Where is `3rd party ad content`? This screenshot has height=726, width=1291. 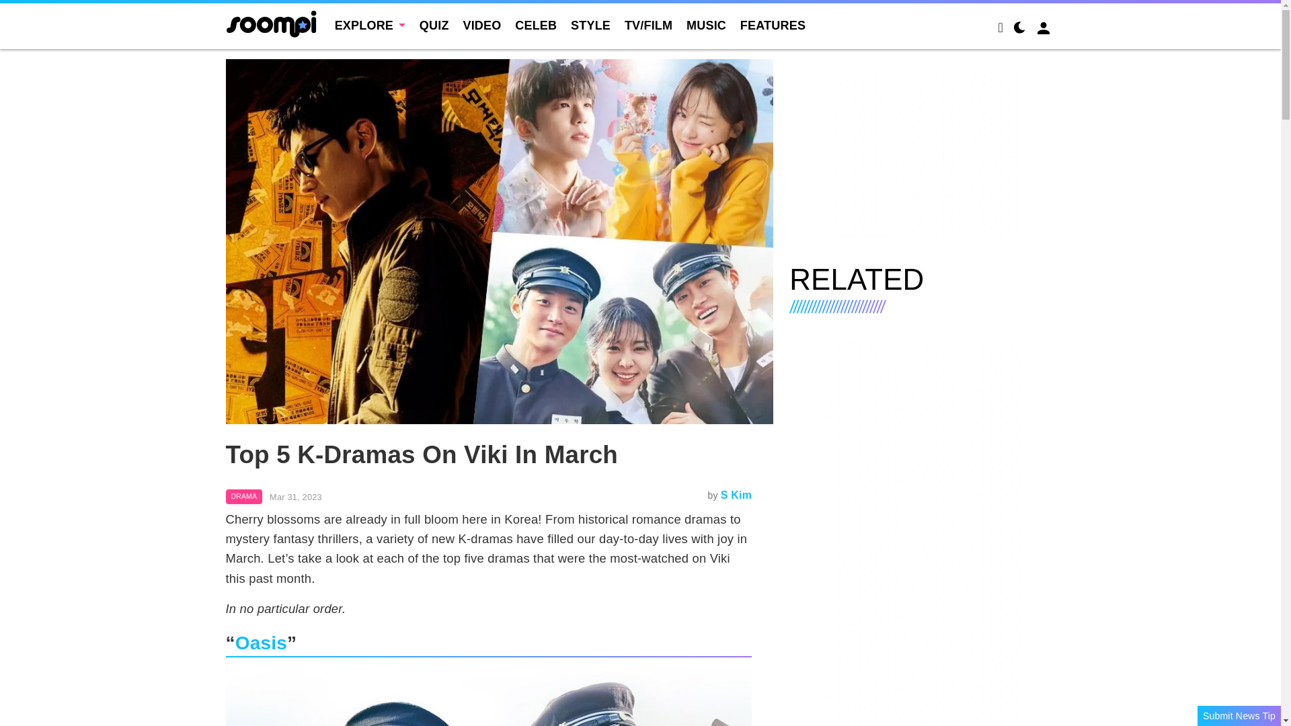 3rd party ad content is located at coordinates (923, 153).